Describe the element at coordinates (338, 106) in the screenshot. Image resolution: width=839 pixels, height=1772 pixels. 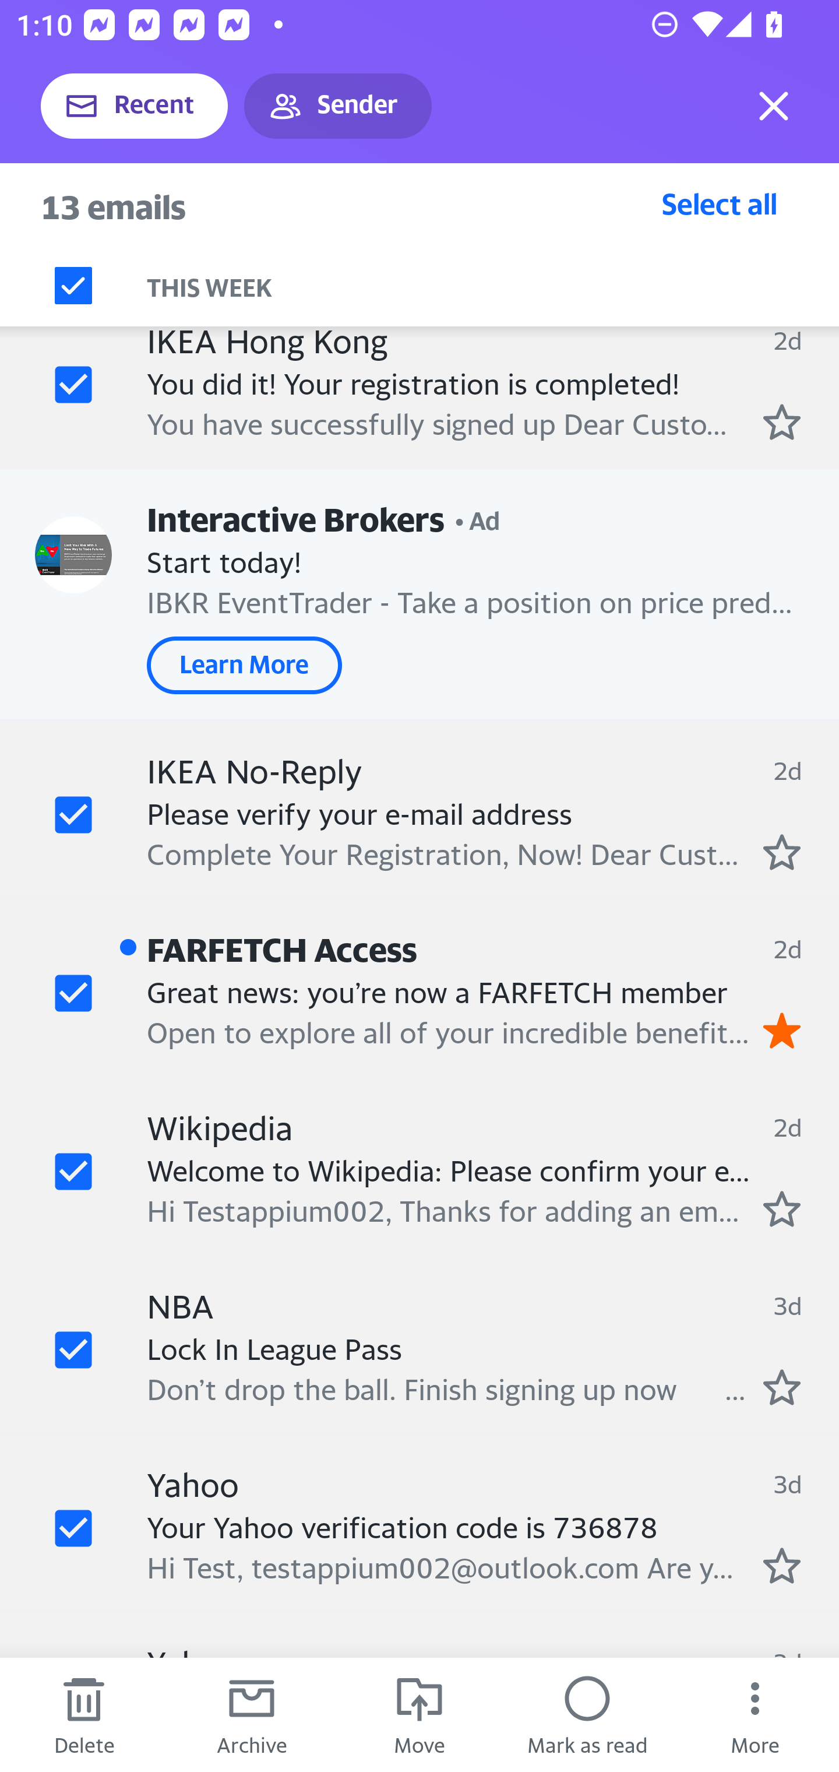
I see `Sender` at that location.